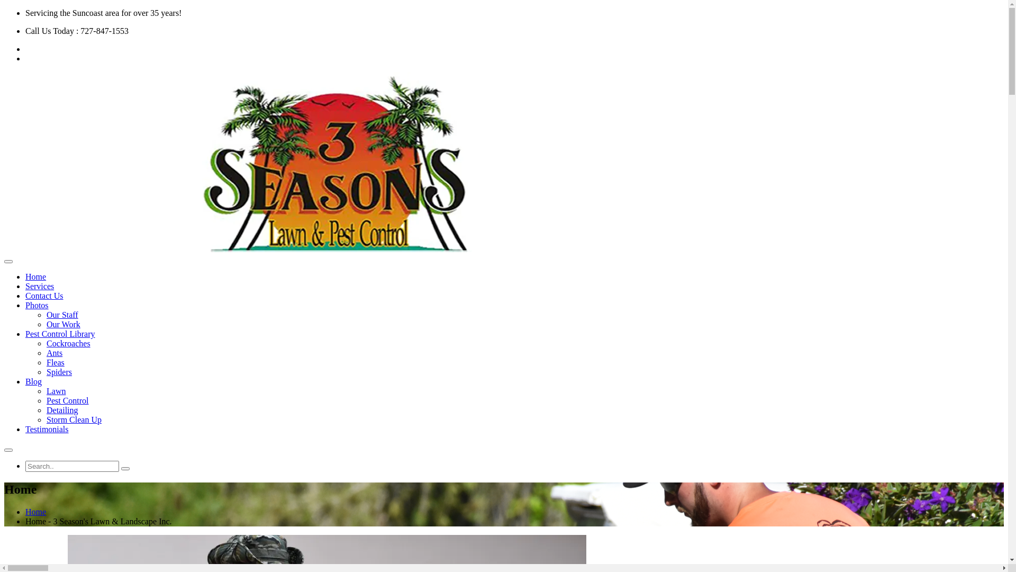  Describe the element at coordinates (47, 429) in the screenshot. I see `Testimonials` at that location.